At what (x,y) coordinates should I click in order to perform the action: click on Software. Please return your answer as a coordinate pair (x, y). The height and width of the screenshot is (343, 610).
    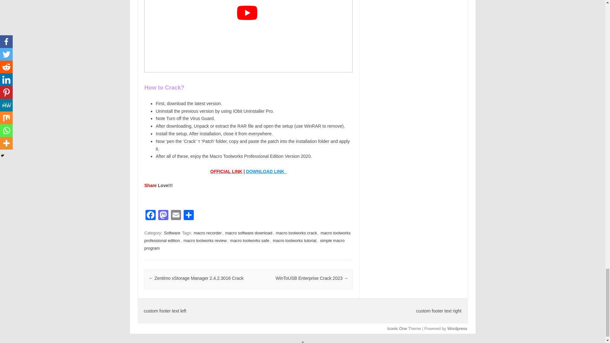
    Looking at the image, I should click on (172, 233).